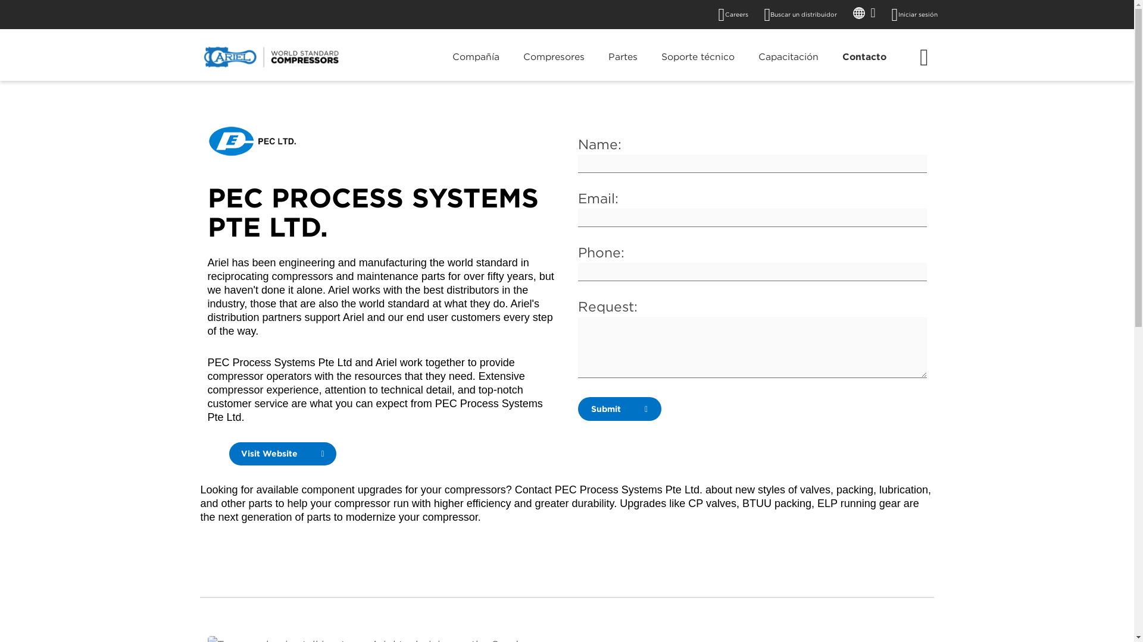 This screenshot has width=1143, height=642. What do you see at coordinates (553, 65) in the screenshot?
I see `Compresores` at bounding box center [553, 65].